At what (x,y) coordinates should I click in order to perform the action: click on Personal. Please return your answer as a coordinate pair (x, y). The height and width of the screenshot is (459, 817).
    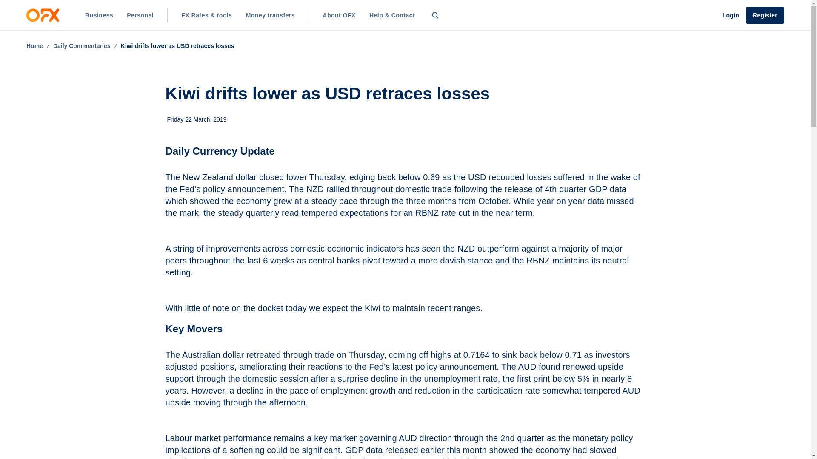
    Looking at the image, I should click on (140, 15).